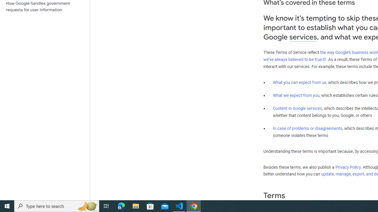 The image size is (378, 212). I want to click on services, so click(303, 37).